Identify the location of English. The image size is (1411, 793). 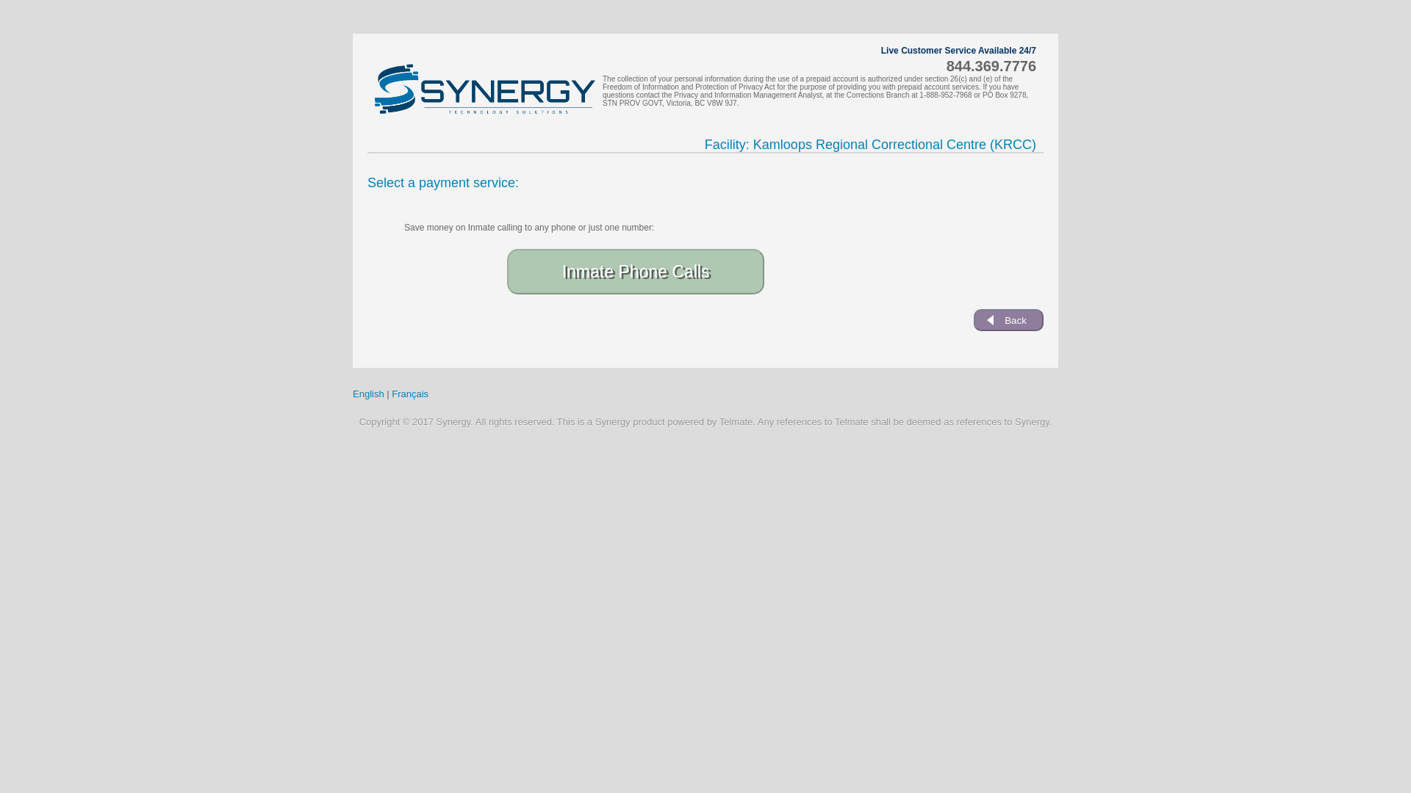
(368, 394).